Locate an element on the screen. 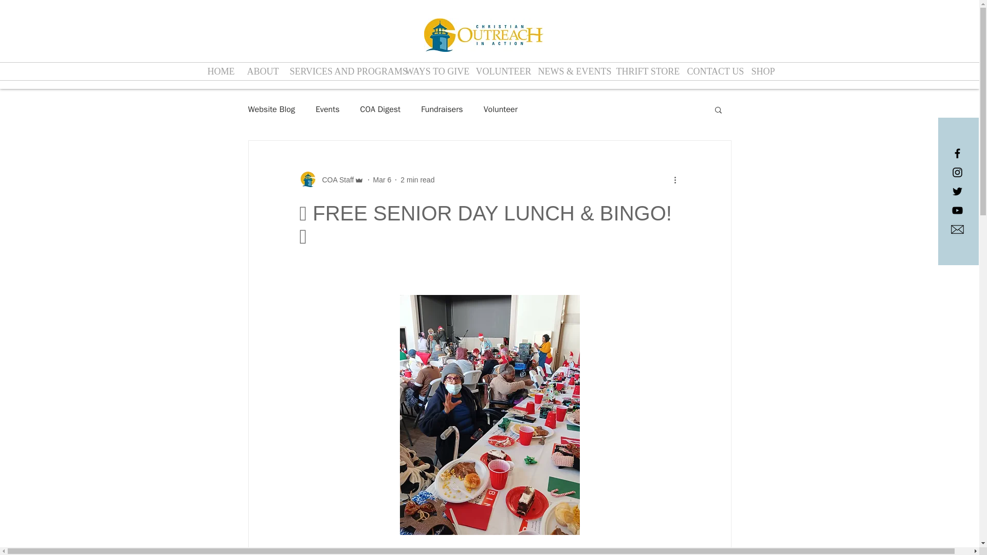 The height and width of the screenshot is (555, 987). Volunteer is located at coordinates (500, 109).